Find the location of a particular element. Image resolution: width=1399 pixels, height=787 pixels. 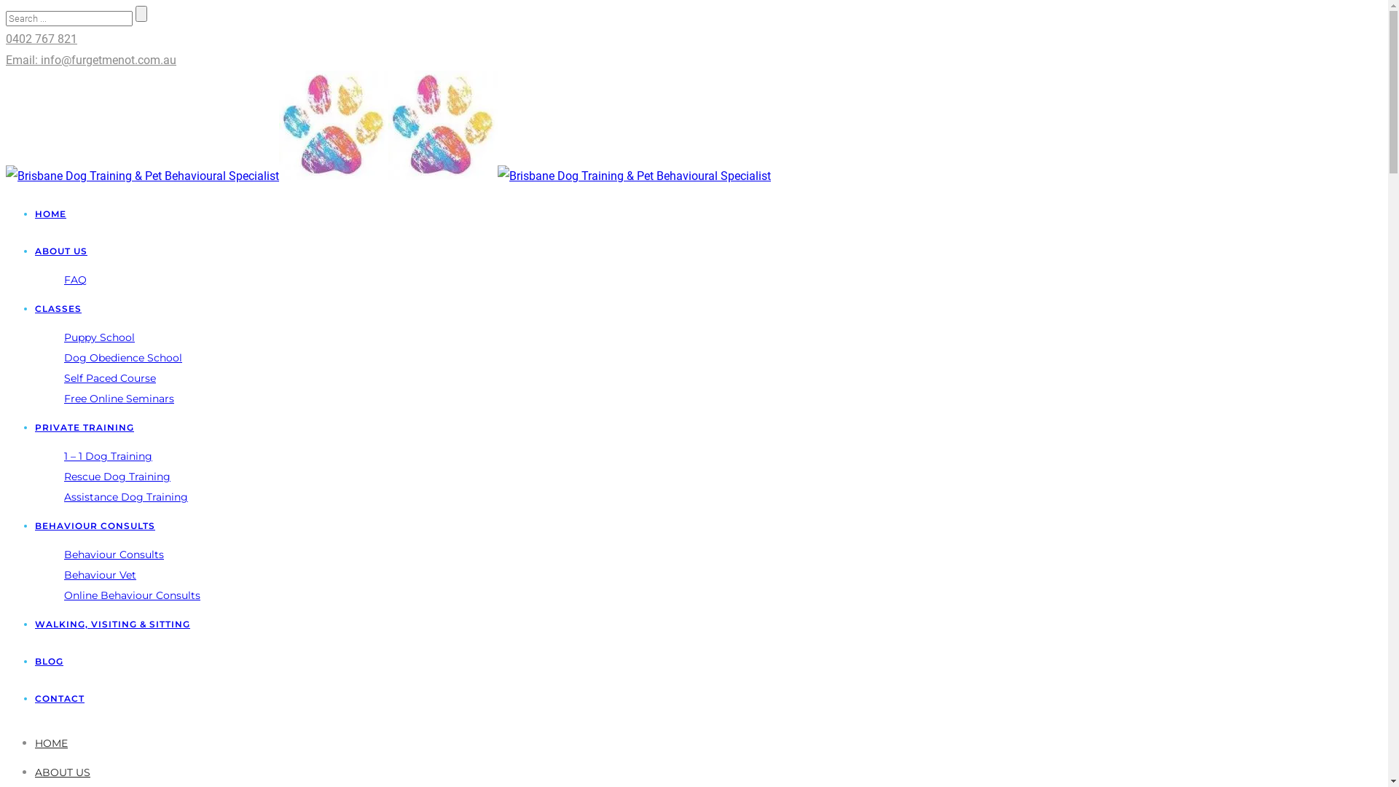

ABOUT US is located at coordinates (61, 251).